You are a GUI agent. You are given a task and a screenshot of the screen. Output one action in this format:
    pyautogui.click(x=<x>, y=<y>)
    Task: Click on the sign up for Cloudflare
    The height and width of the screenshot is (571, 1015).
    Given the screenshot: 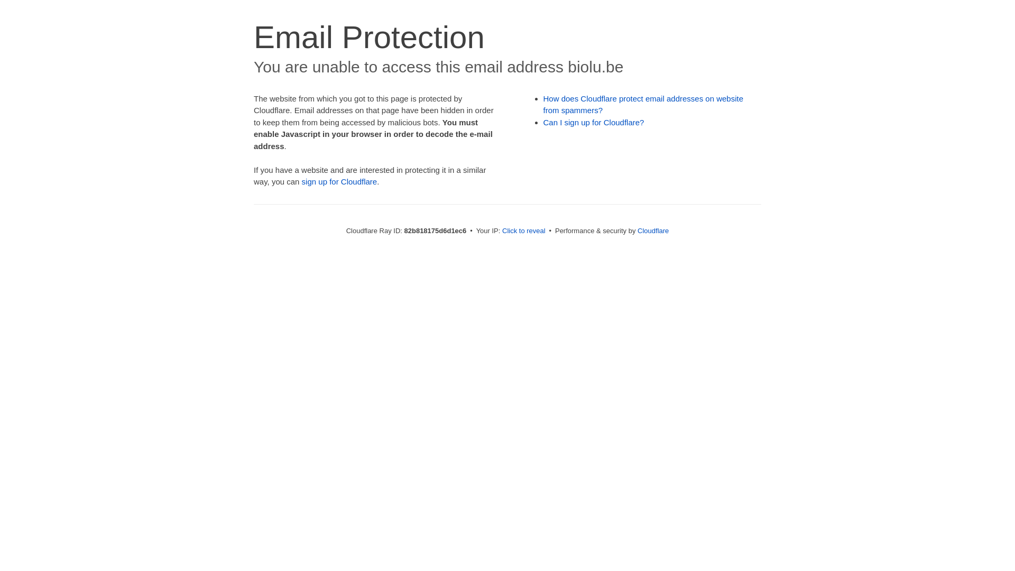 What is the action you would take?
    pyautogui.click(x=339, y=182)
    